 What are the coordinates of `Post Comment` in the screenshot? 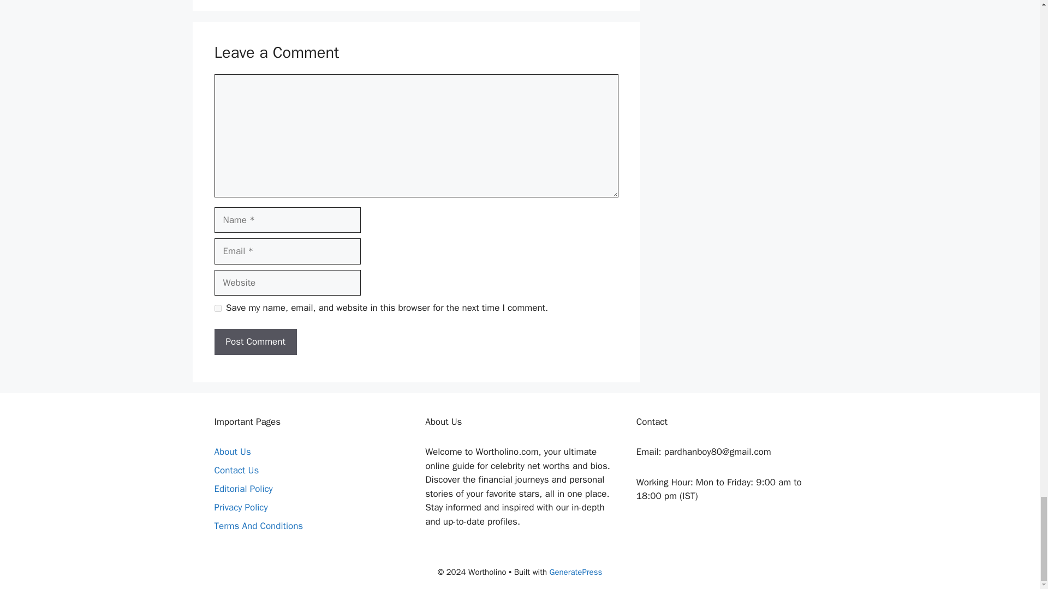 It's located at (255, 341).